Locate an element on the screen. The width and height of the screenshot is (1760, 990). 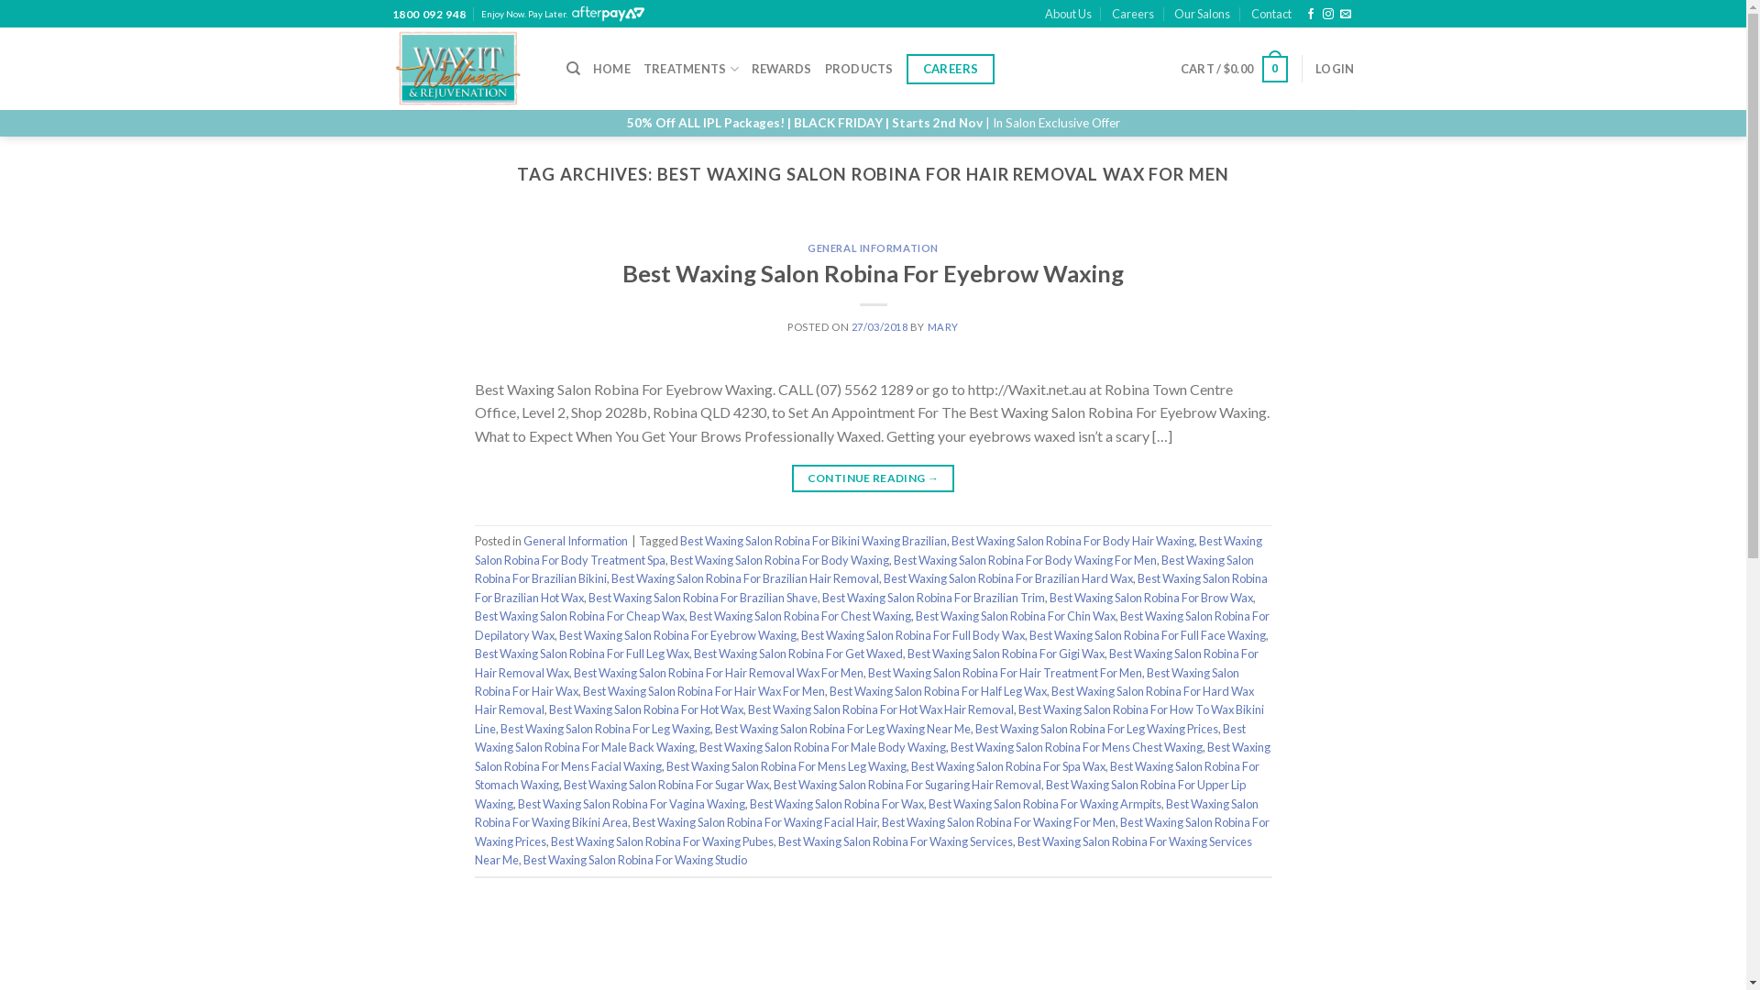
Best Waxing Salon Robina For Hair Removal Wax For Men is located at coordinates (719, 673).